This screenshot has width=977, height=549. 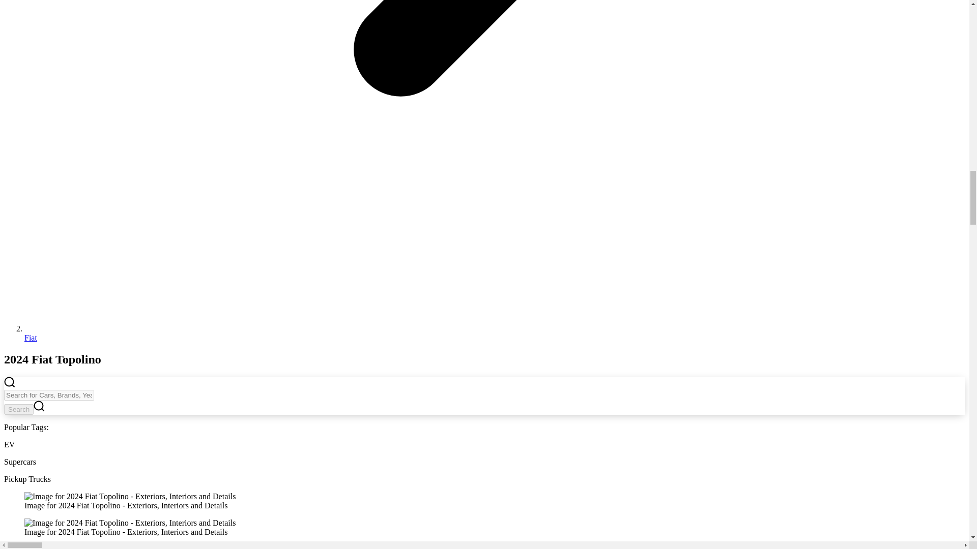 I want to click on Search, so click(x=18, y=409).